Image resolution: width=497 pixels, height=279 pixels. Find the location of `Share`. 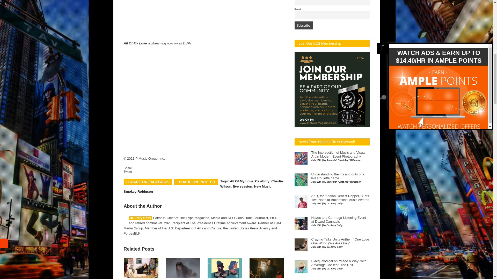

Share is located at coordinates (128, 168).